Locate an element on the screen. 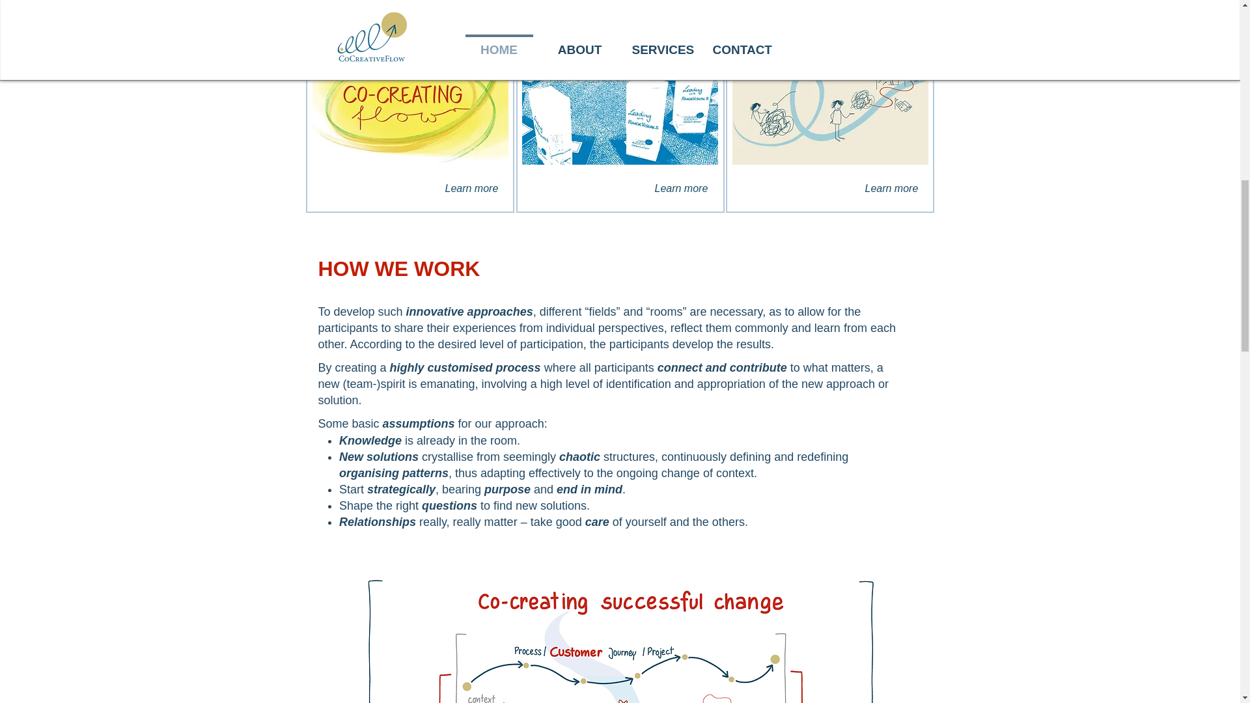 The image size is (1250, 703). Learn more is located at coordinates (471, 188).